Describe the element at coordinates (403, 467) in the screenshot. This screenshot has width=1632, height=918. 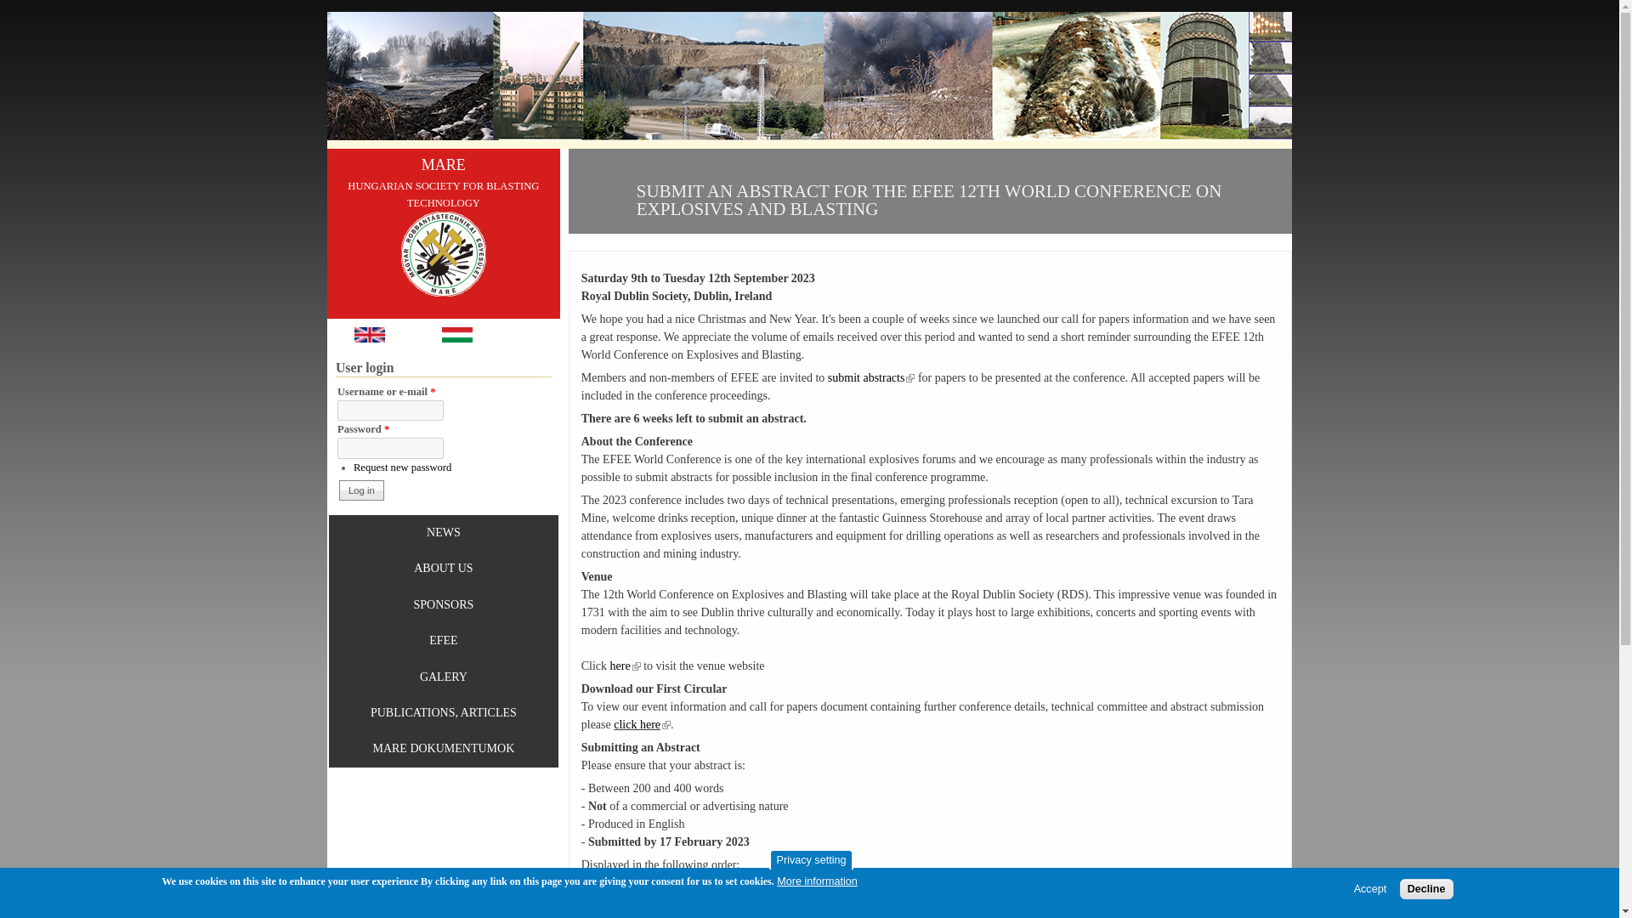
I see `Request new password` at that location.